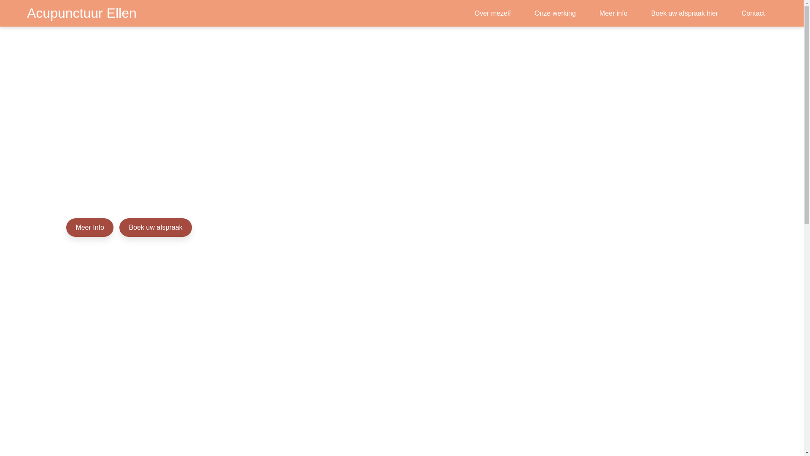 This screenshot has height=456, width=810. I want to click on Acupunctuur Ellen, so click(82, 14).